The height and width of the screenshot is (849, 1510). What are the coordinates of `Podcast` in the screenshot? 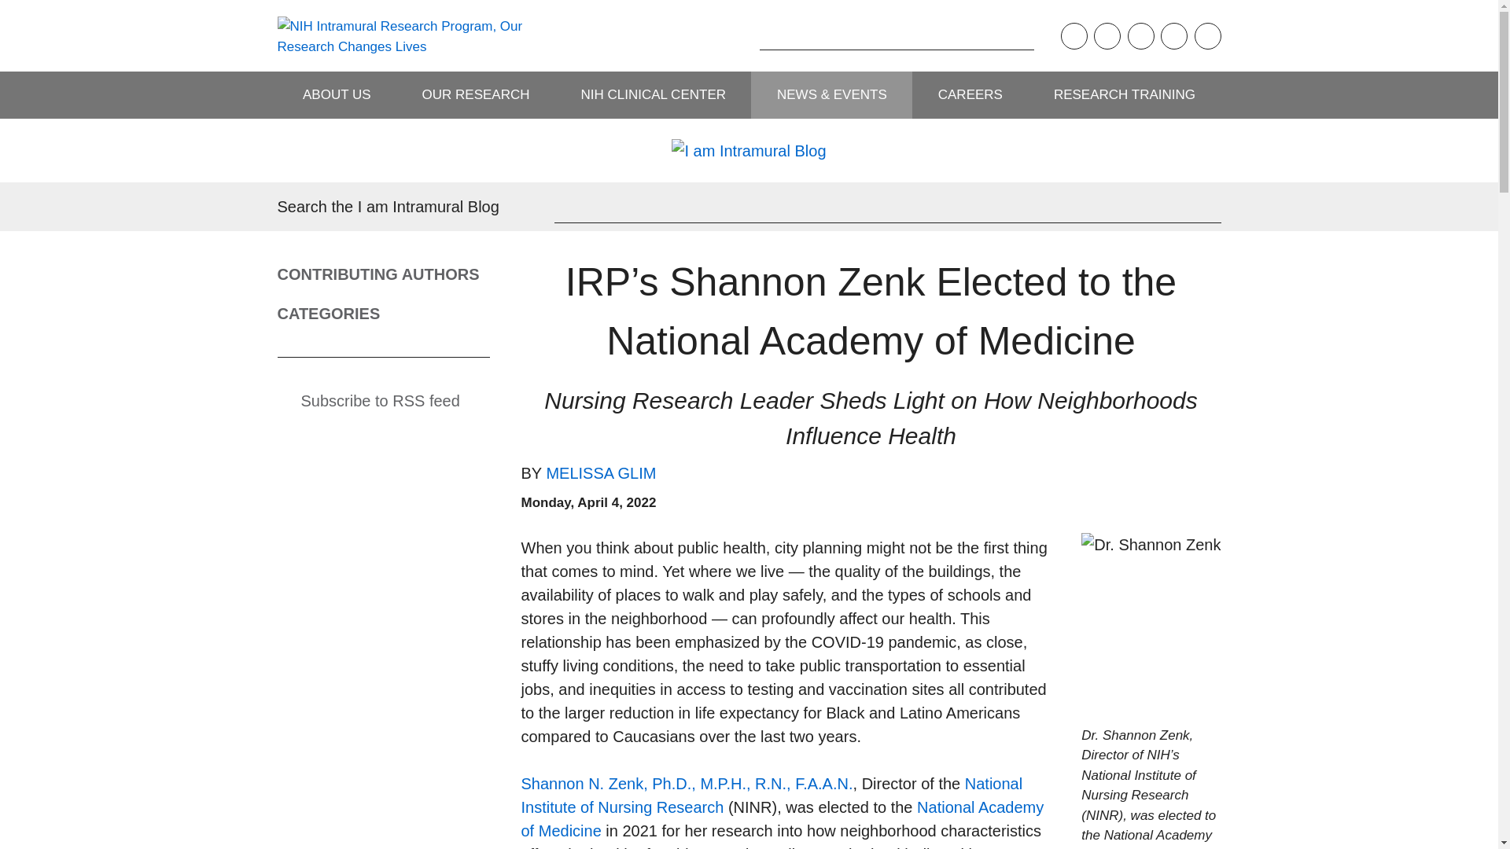 It's located at (1073, 36).